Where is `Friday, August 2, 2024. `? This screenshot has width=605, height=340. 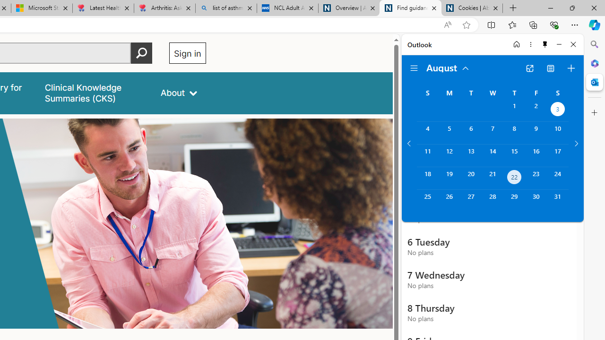
Friday, August 2, 2024.  is located at coordinates (536, 110).